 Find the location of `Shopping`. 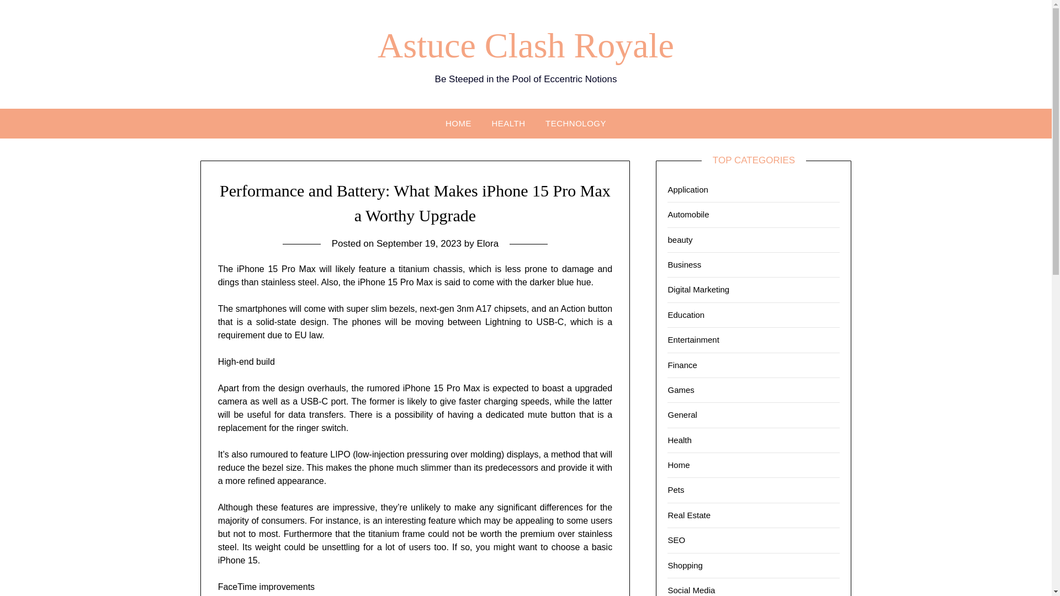

Shopping is located at coordinates (685, 565).